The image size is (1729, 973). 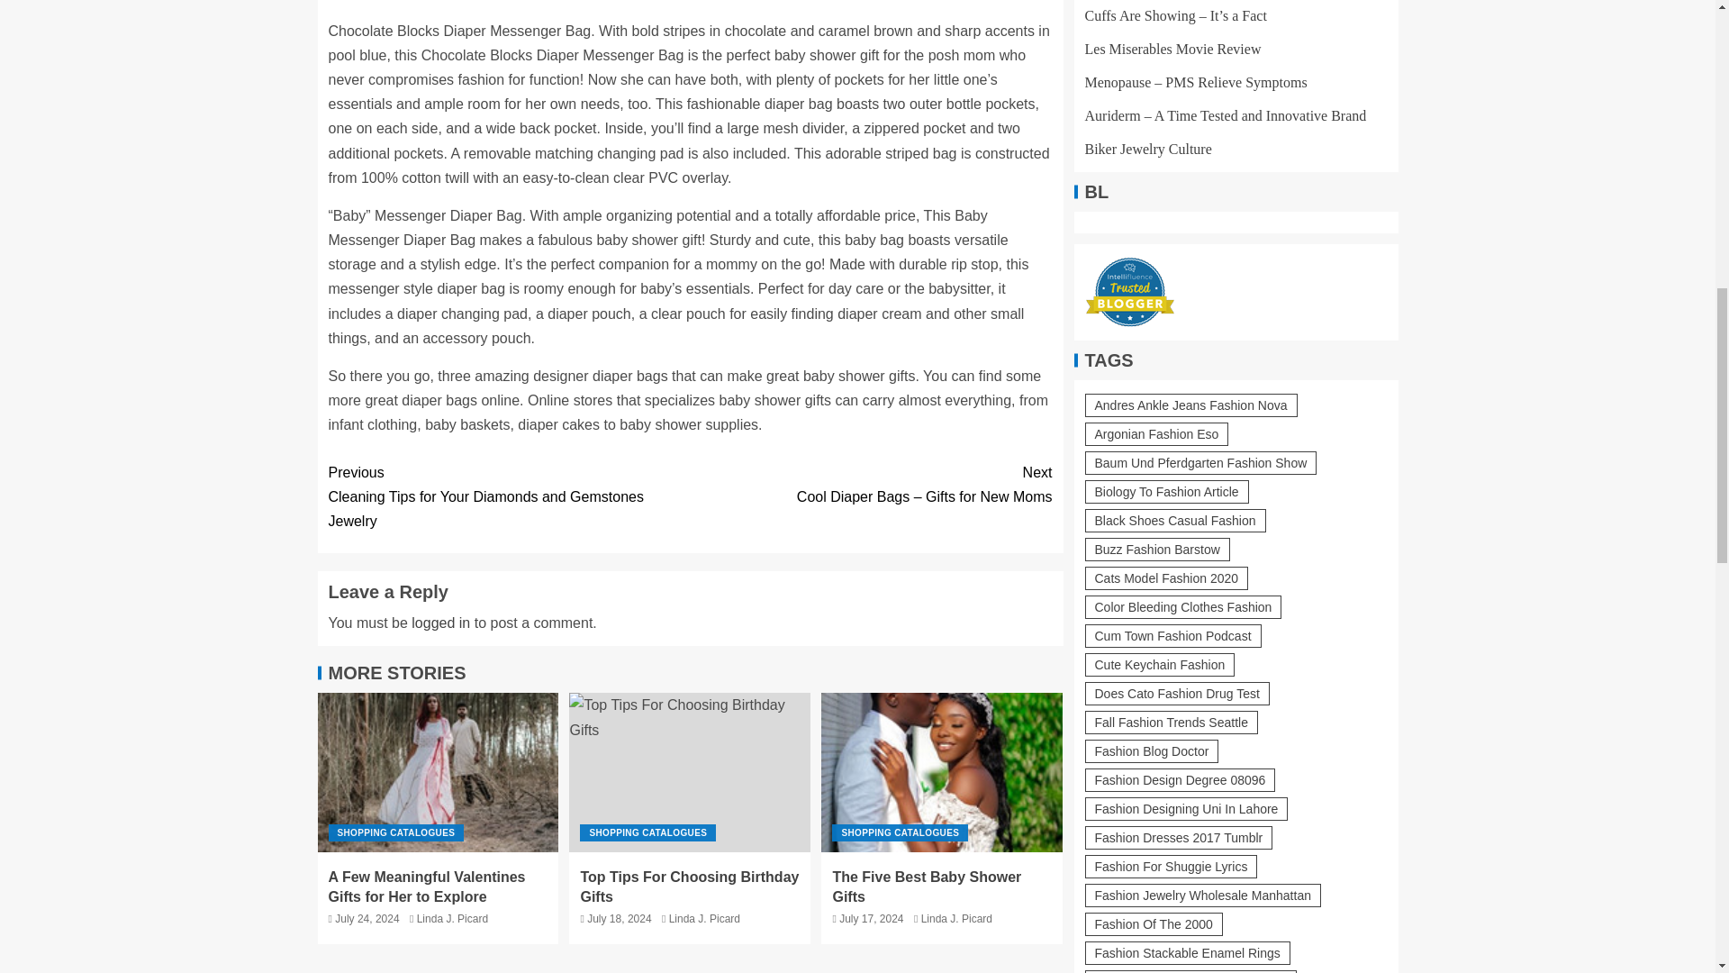 What do you see at coordinates (690, 772) in the screenshot?
I see `Top Tips For Choosing Birthday Gifts` at bounding box center [690, 772].